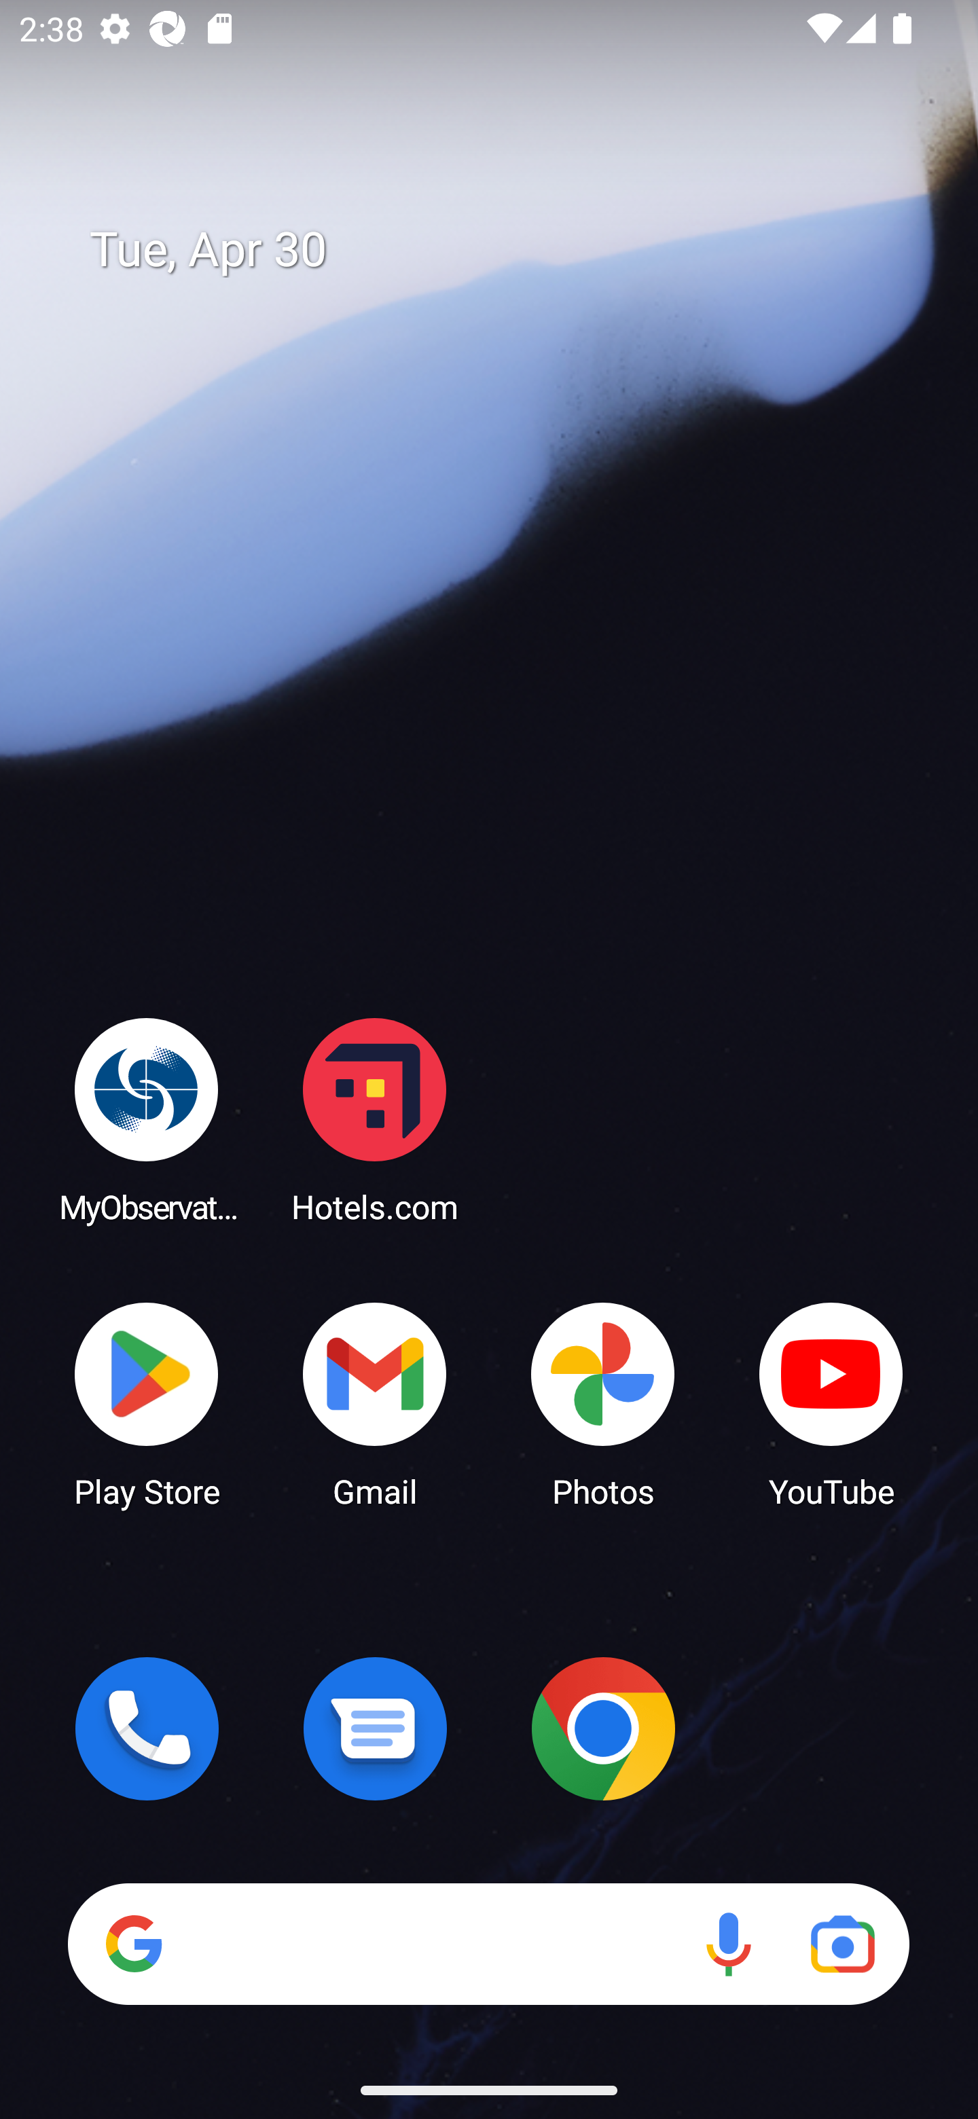 This screenshot has height=2119, width=978. What do you see at coordinates (842, 1944) in the screenshot?
I see `Google Lens` at bounding box center [842, 1944].